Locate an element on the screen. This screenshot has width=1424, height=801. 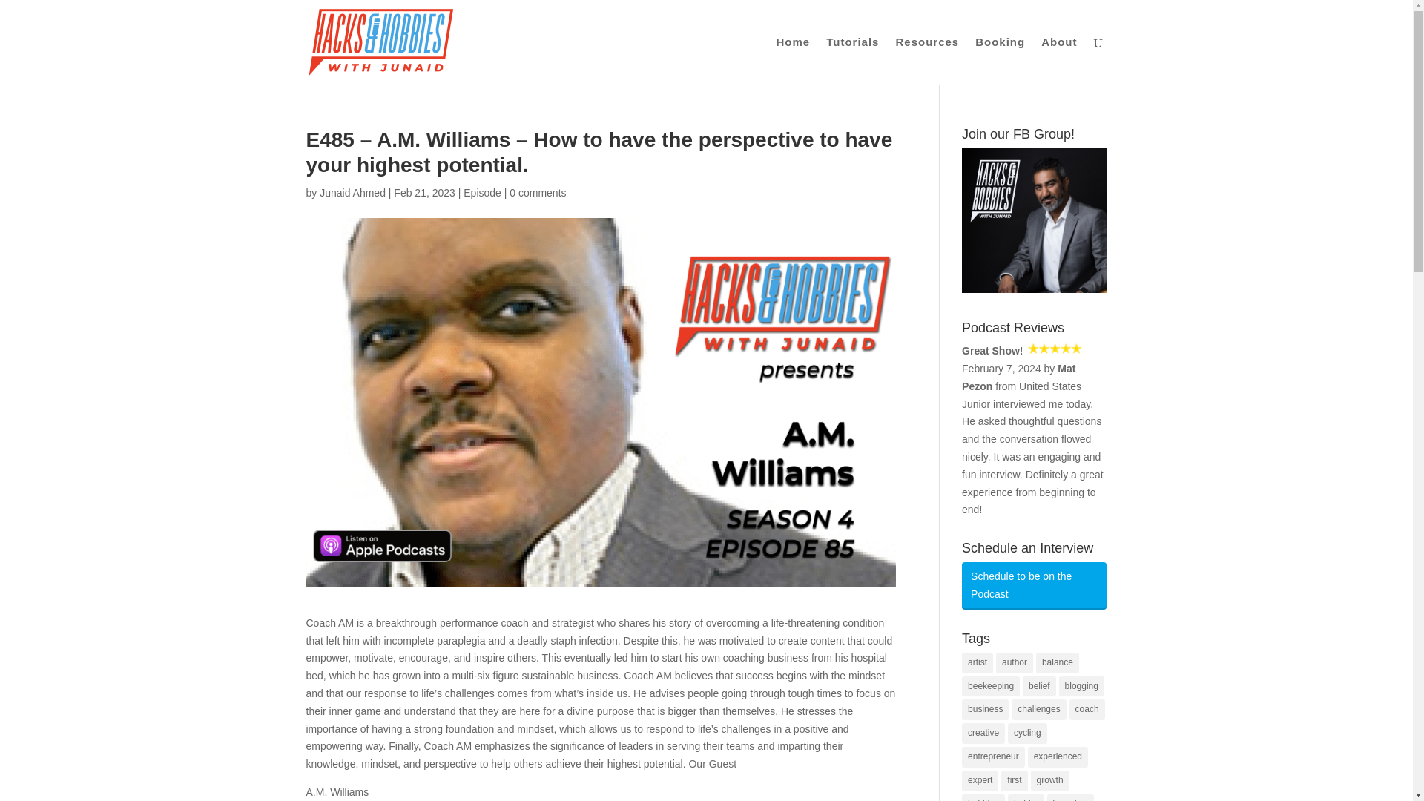
Booking is located at coordinates (1000, 61).